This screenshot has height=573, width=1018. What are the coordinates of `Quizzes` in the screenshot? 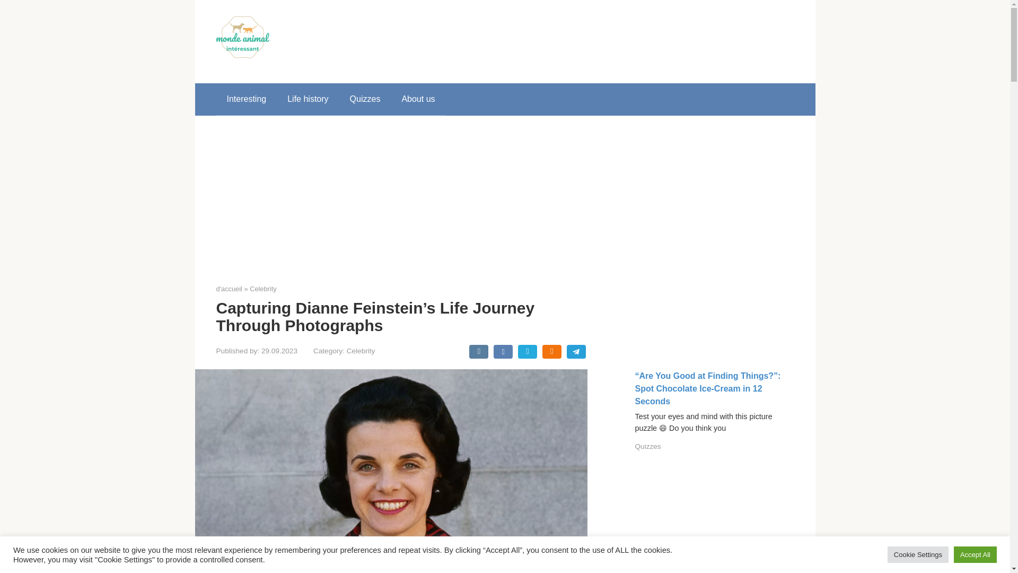 It's located at (648, 446).